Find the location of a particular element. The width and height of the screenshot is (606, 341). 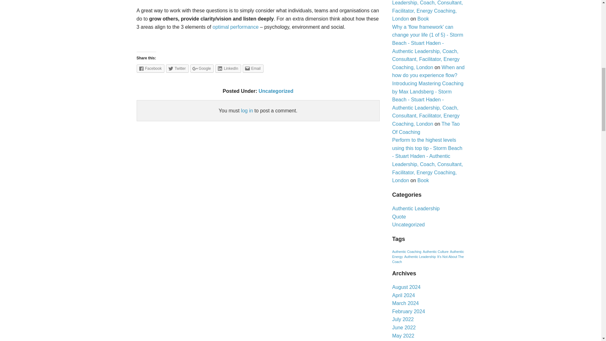

Click to share on Facebook is located at coordinates (150, 69).